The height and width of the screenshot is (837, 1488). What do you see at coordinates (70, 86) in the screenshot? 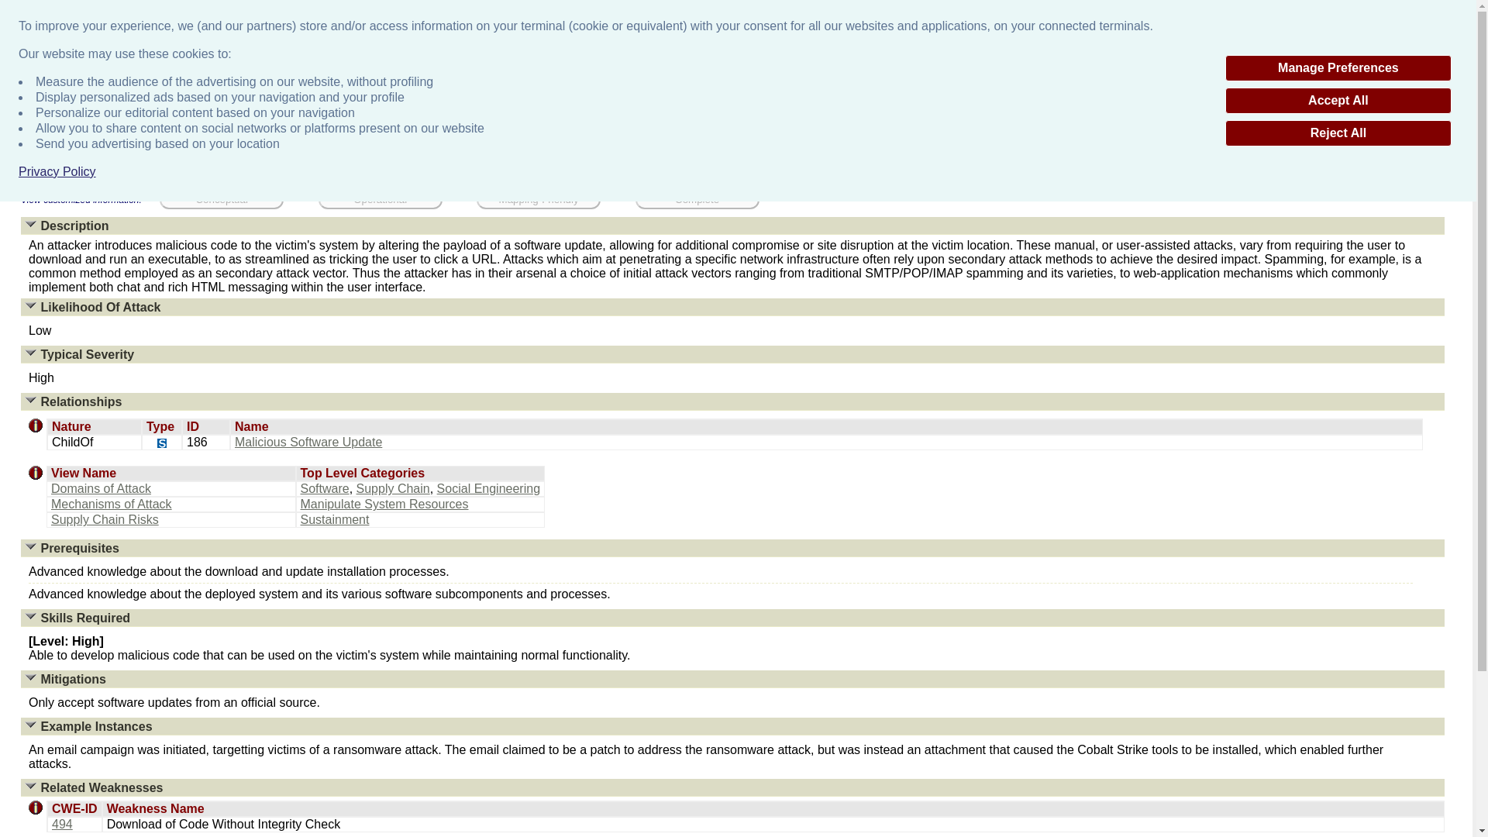
I see `CAPEC List` at bounding box center [70, 86].